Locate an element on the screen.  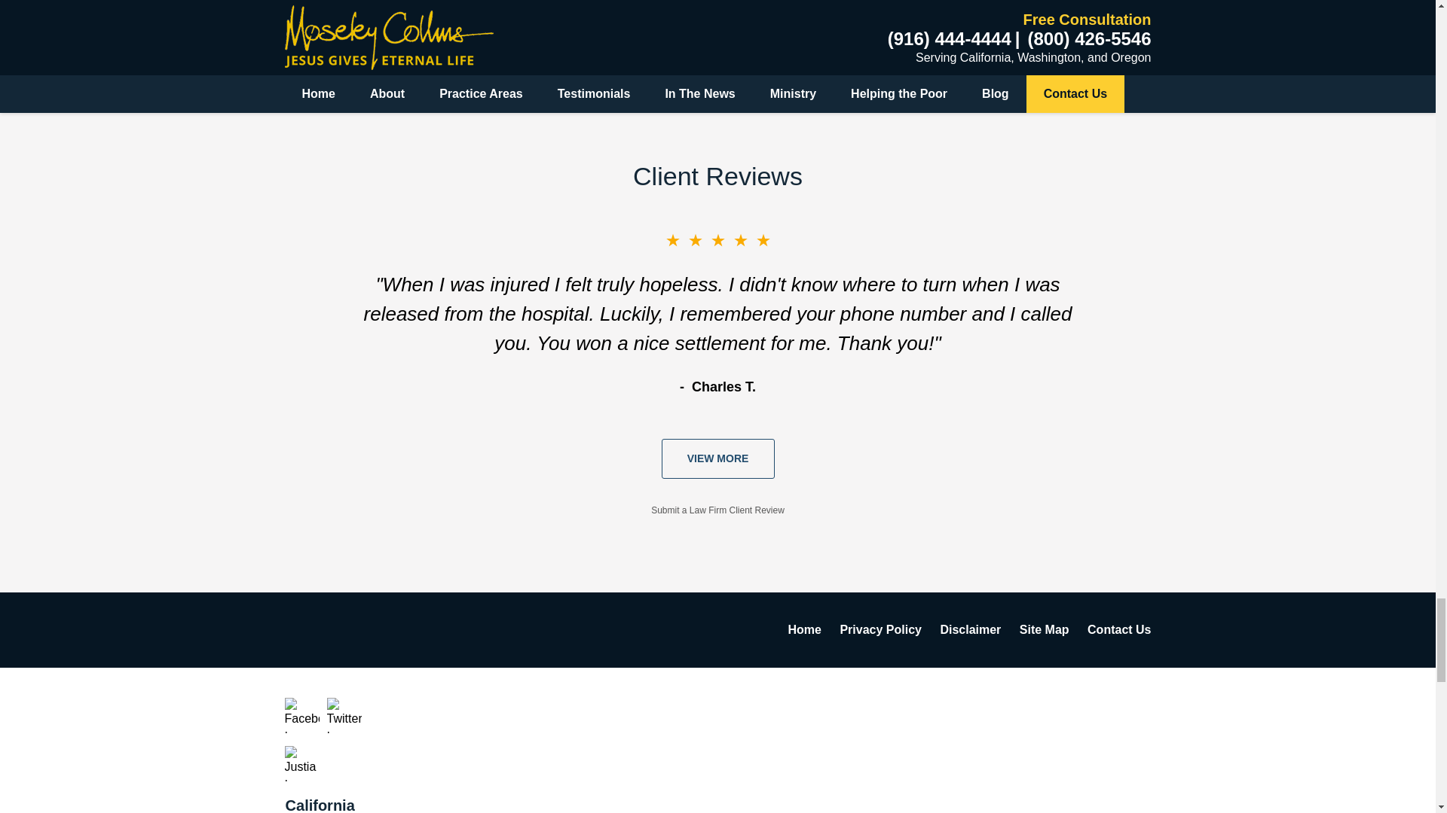
Facebook is located at coordinates (302, 715).